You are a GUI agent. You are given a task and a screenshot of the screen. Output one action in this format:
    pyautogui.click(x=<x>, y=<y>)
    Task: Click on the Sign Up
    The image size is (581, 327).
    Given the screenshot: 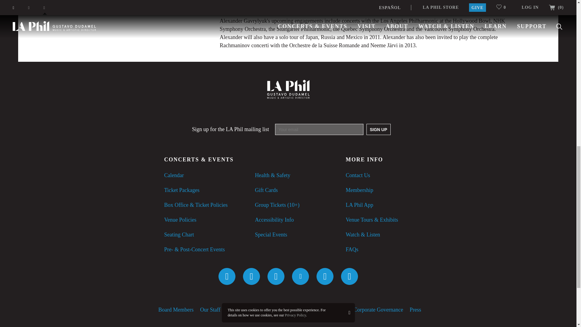 What is the action you would take?
    pyautogui.click(x=378, y=130)
    